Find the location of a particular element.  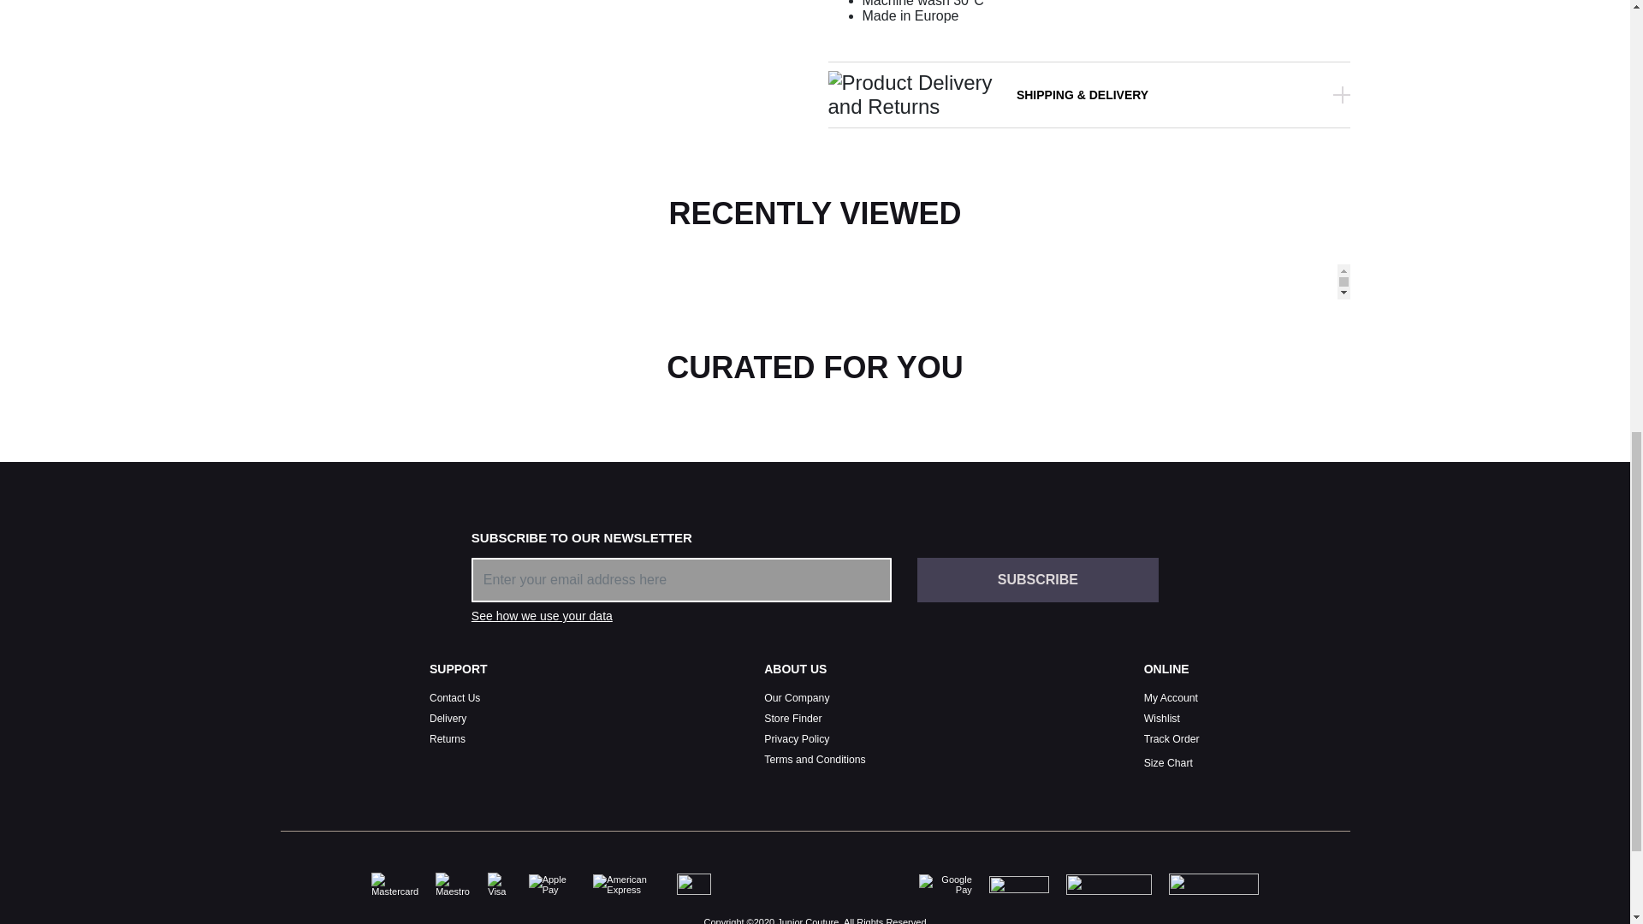

My Account is located at coordinates (1171, 697).